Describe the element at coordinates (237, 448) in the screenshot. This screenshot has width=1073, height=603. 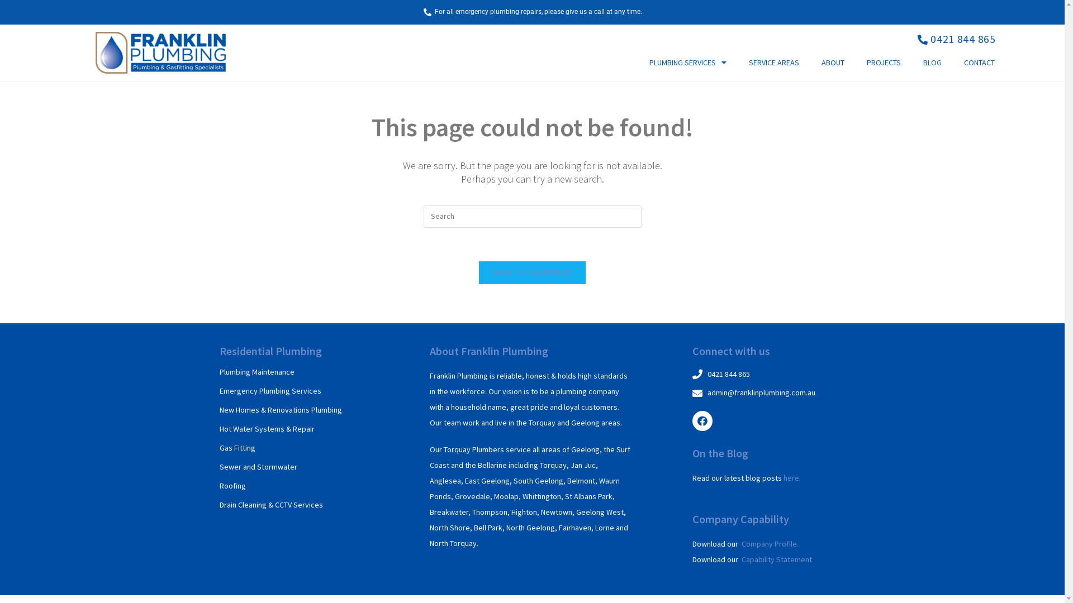
I see `Gas Fitting` at that location.